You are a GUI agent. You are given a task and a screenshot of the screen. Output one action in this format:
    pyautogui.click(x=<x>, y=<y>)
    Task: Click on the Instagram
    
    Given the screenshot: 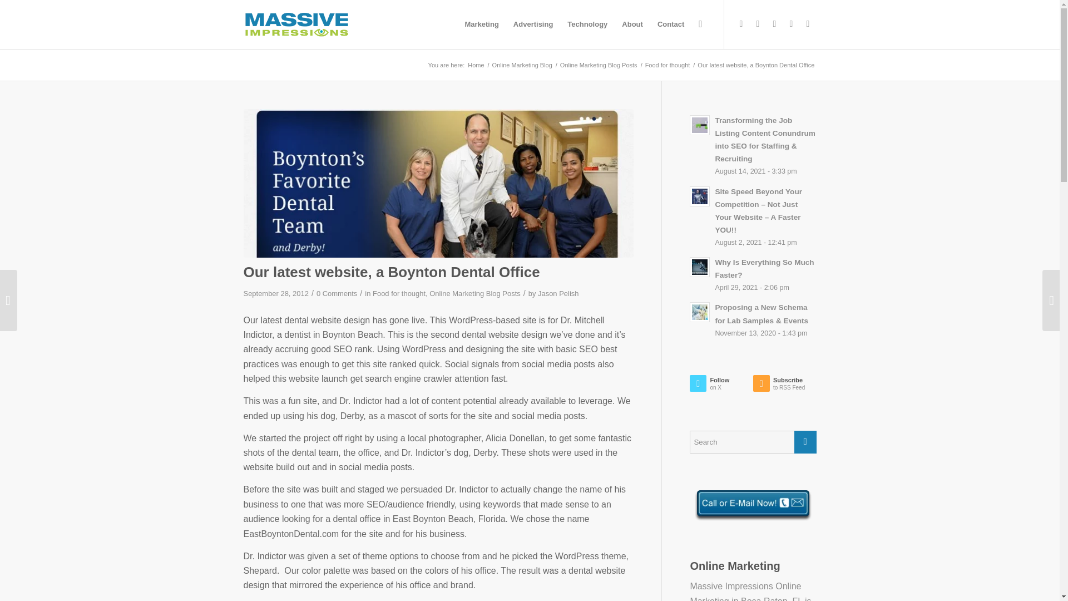 What is the action you would take?
    pyautogui.click(x=808, y=24)
    